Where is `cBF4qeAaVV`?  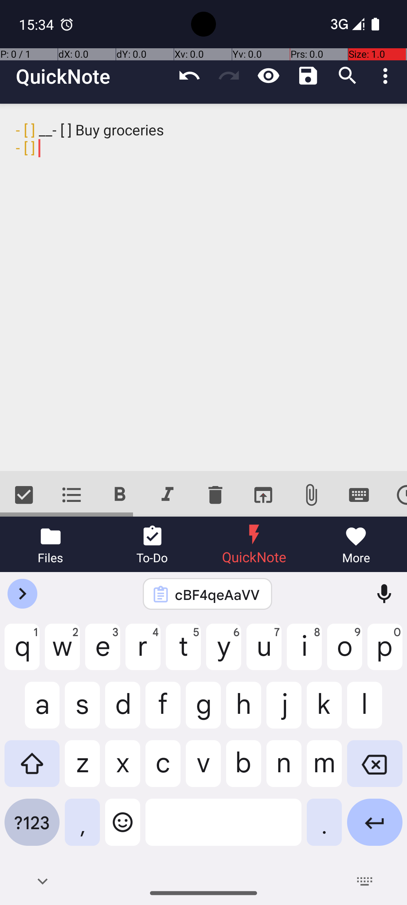
cBF4qeAaVV is located at coordinates (217, 594).